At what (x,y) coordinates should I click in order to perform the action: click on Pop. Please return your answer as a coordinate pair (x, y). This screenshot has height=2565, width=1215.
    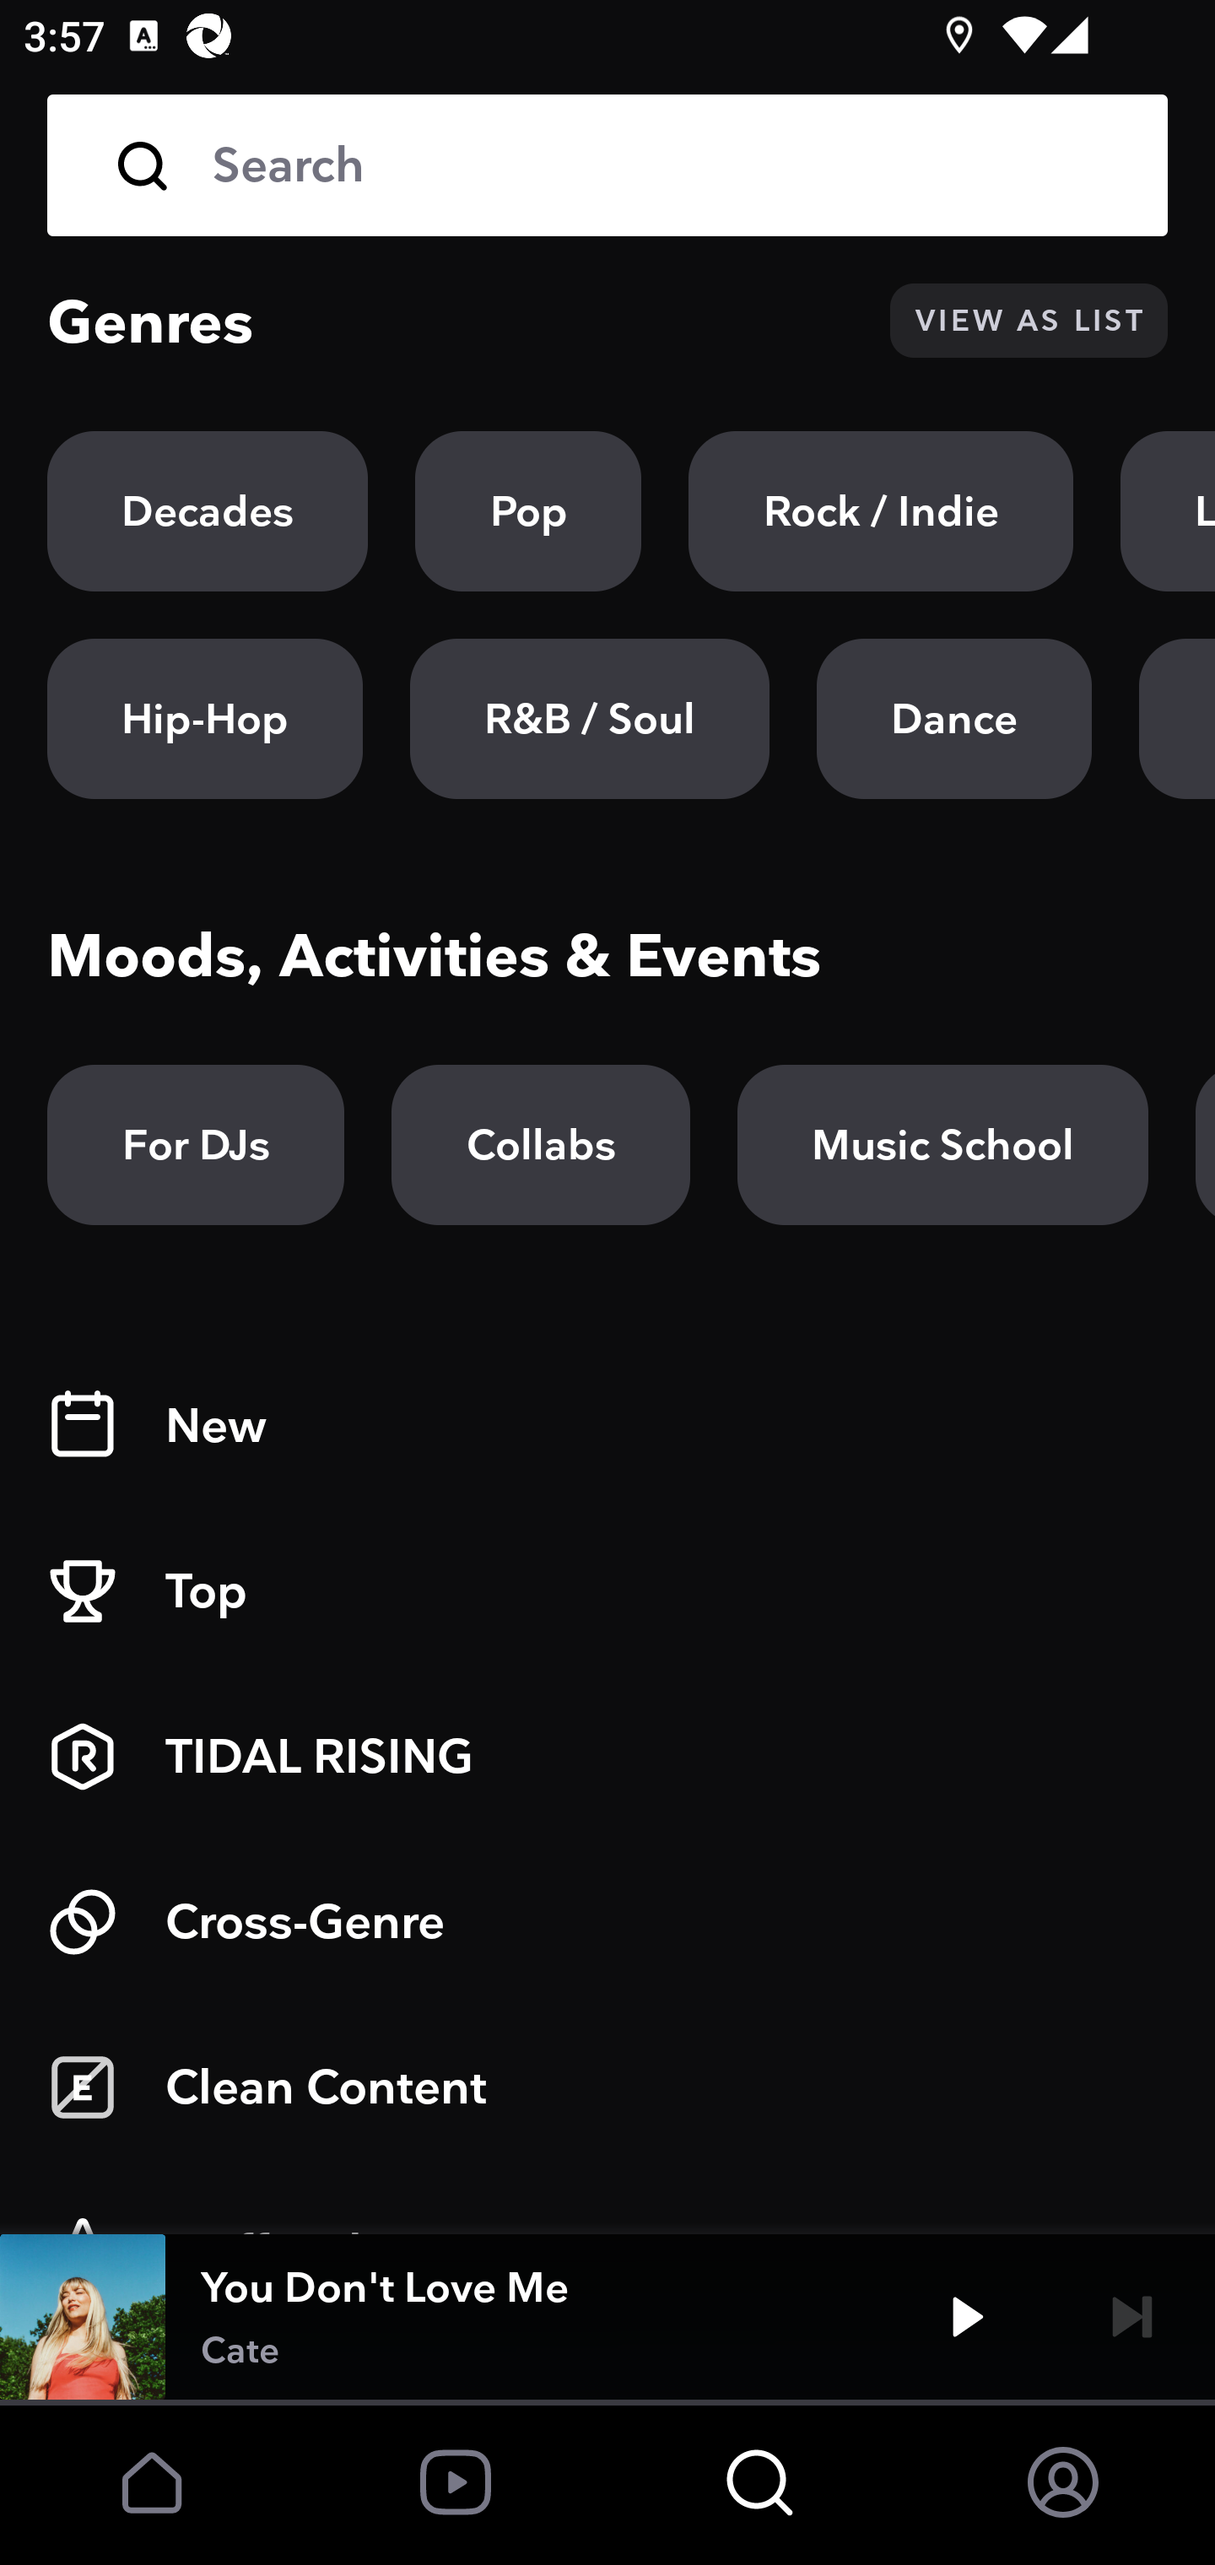
    Looking at the image, I should click on (528, 511).